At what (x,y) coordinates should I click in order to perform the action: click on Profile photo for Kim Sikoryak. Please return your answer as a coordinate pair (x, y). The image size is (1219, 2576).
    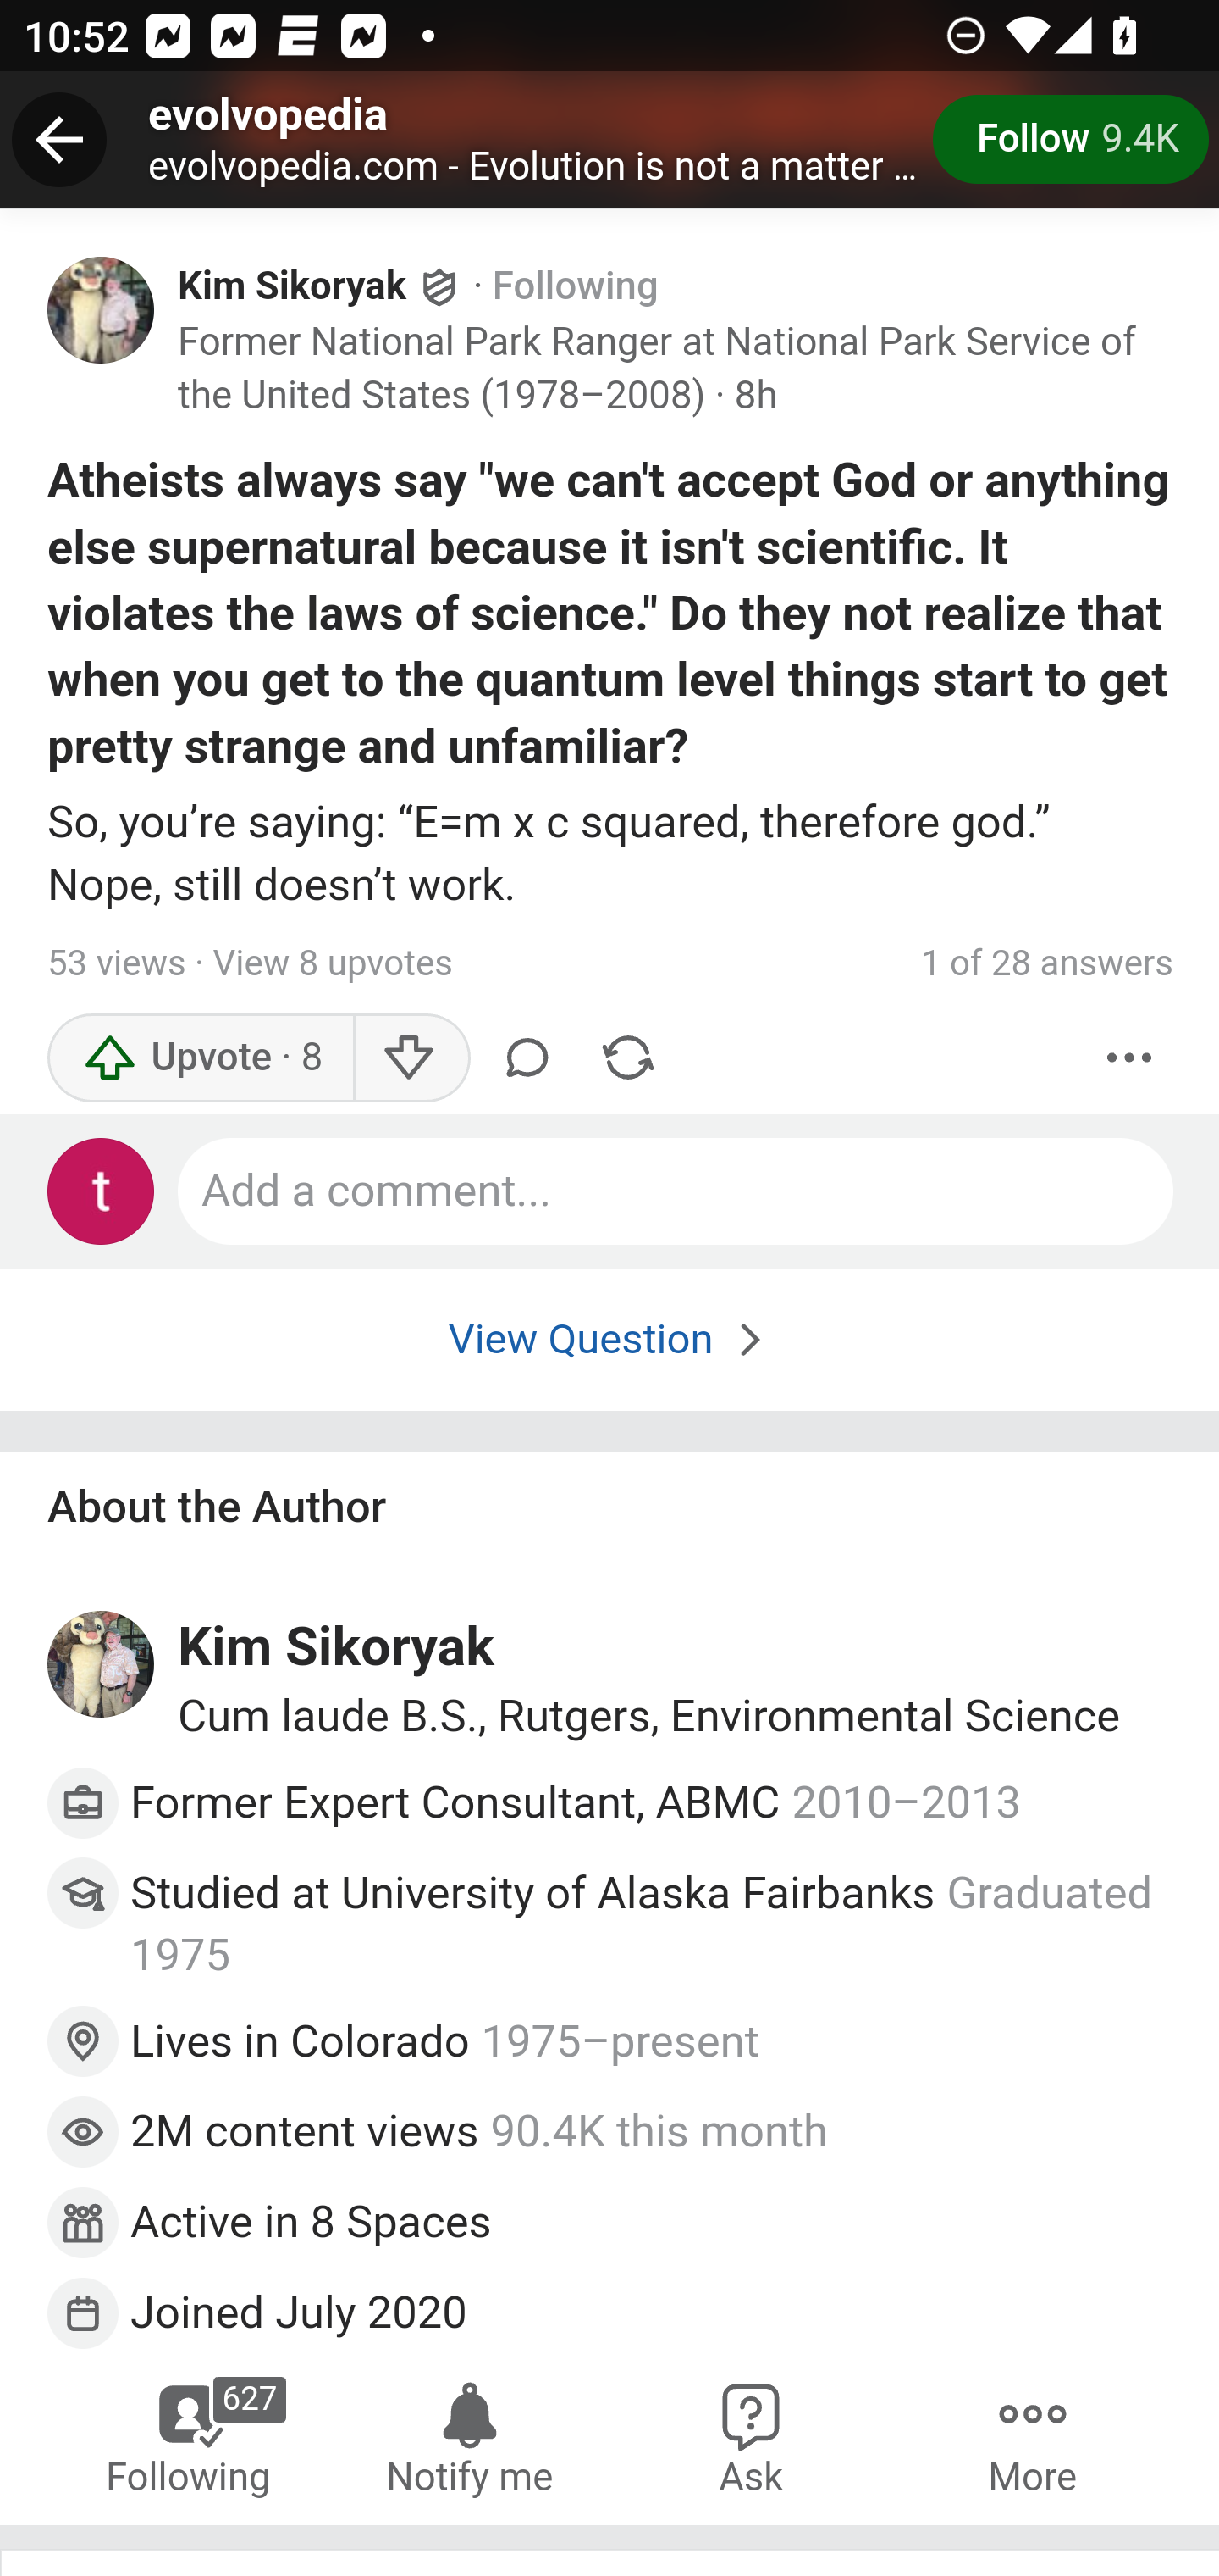
    Looking at the image, I should click on (102, 1665).